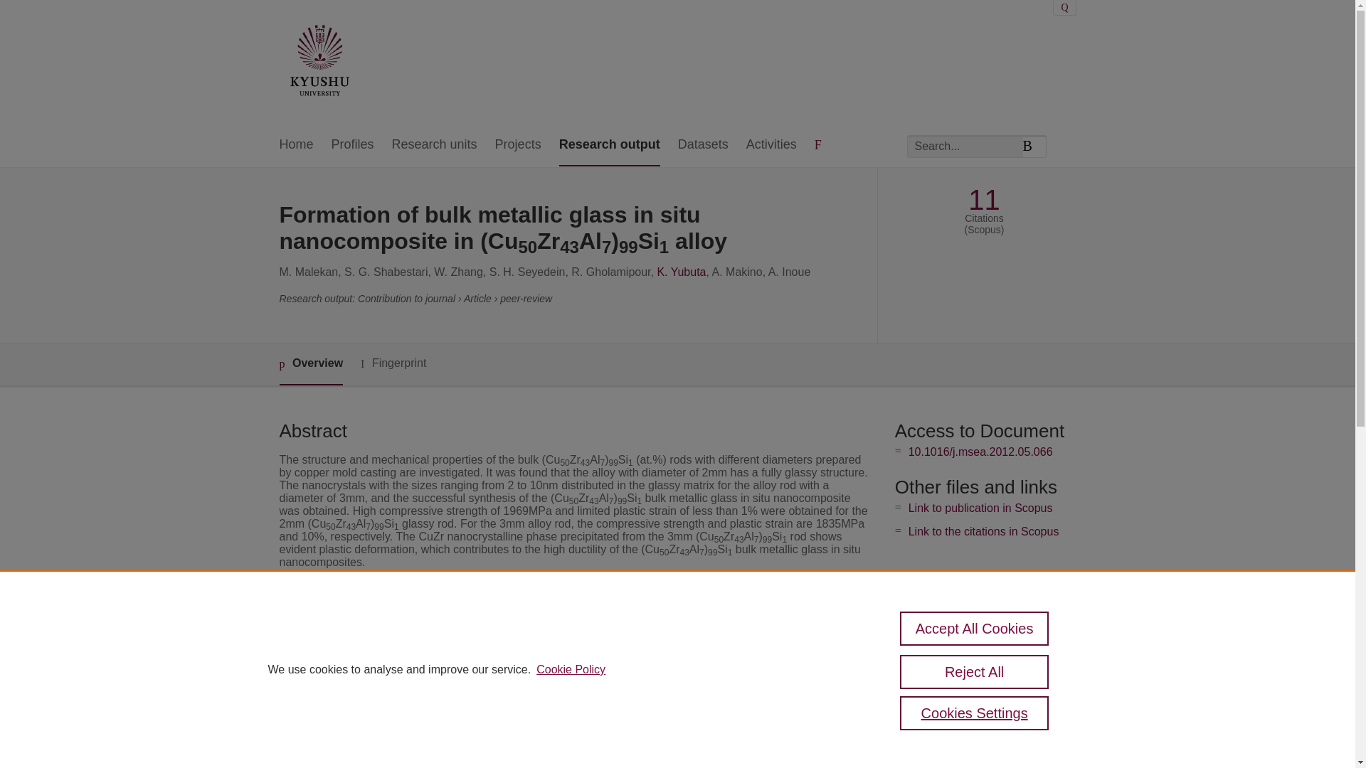  What do you see at coordinates (353, 145) in the screenshot?
I see `Profiles` at bounding box center [353, 145].